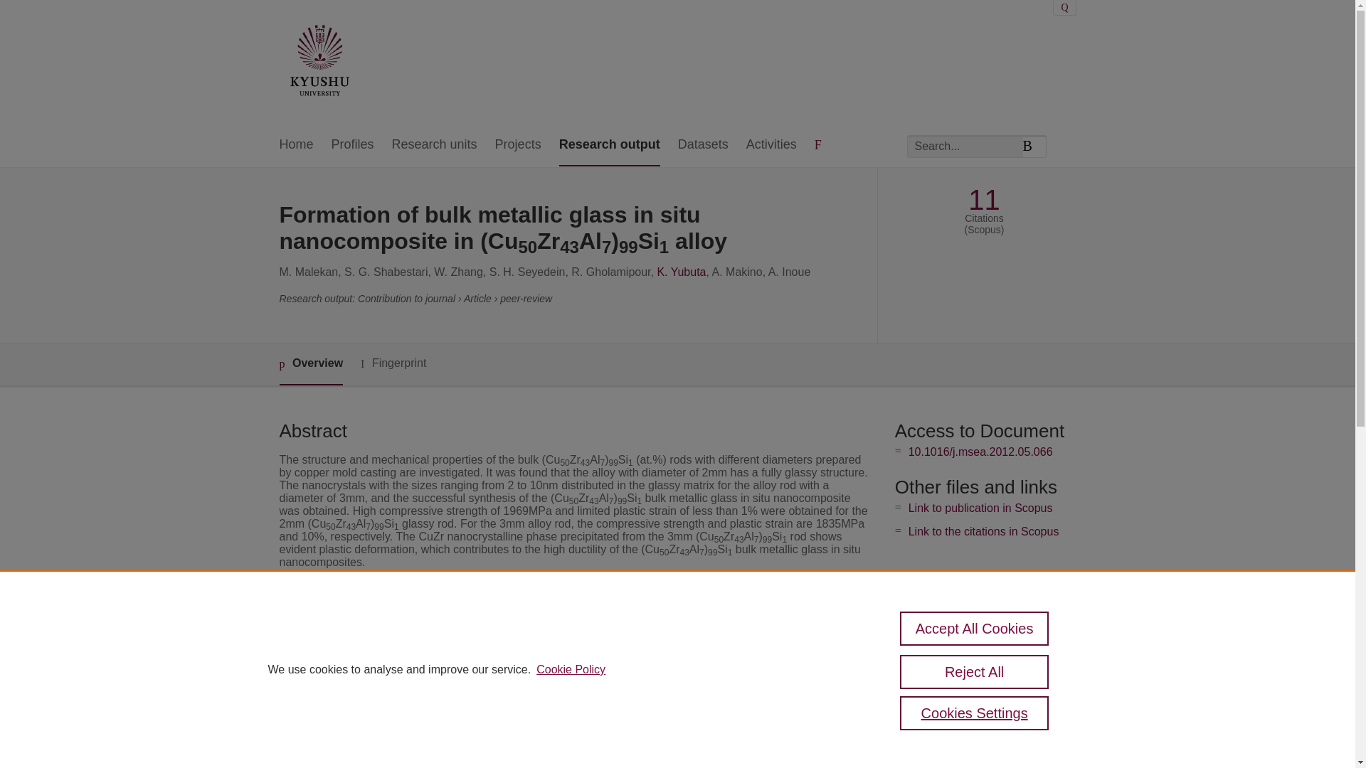  What do you see at coordinates (353, 145) in the screenshot?
I see `Profiles` at bounding box center [353, 145].